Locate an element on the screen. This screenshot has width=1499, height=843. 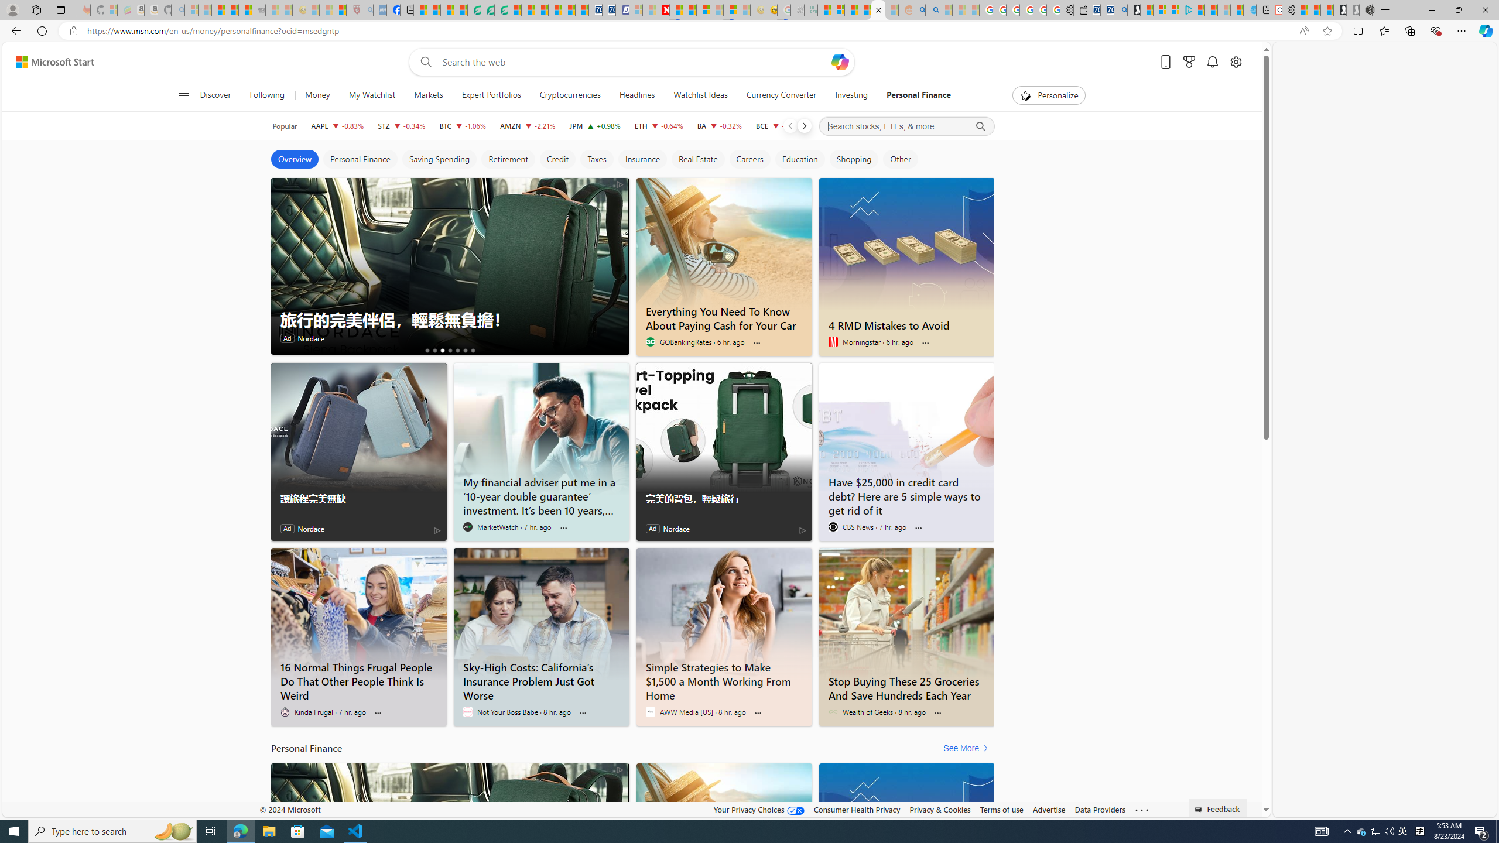
Morningstar is located at coordinates (833, 342).